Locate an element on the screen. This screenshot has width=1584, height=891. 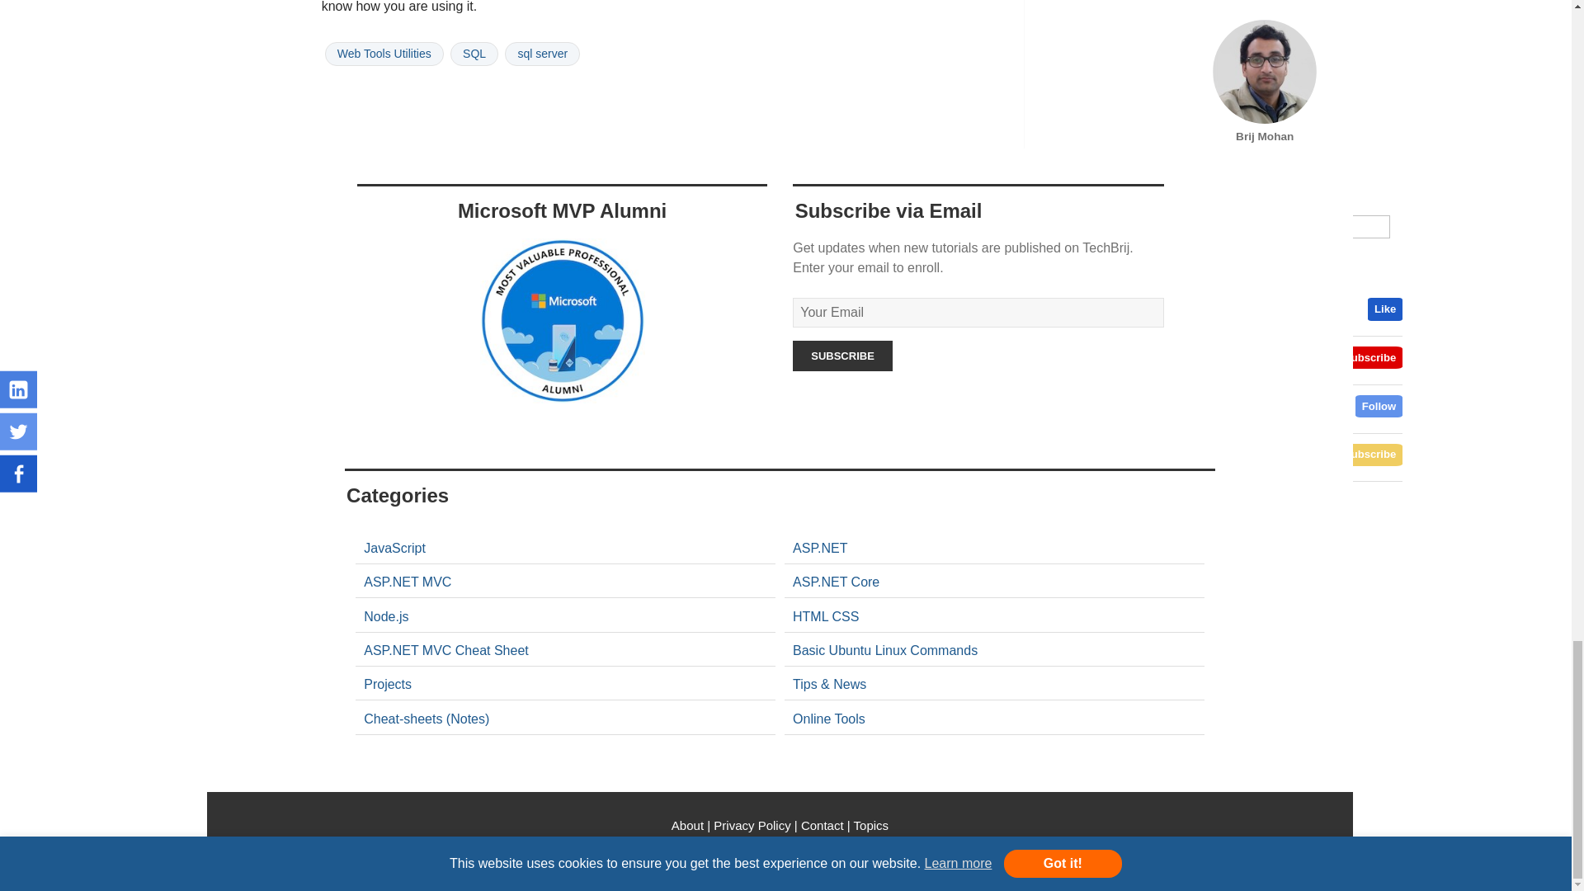
Online Tools is located at coordinates (830, 684).